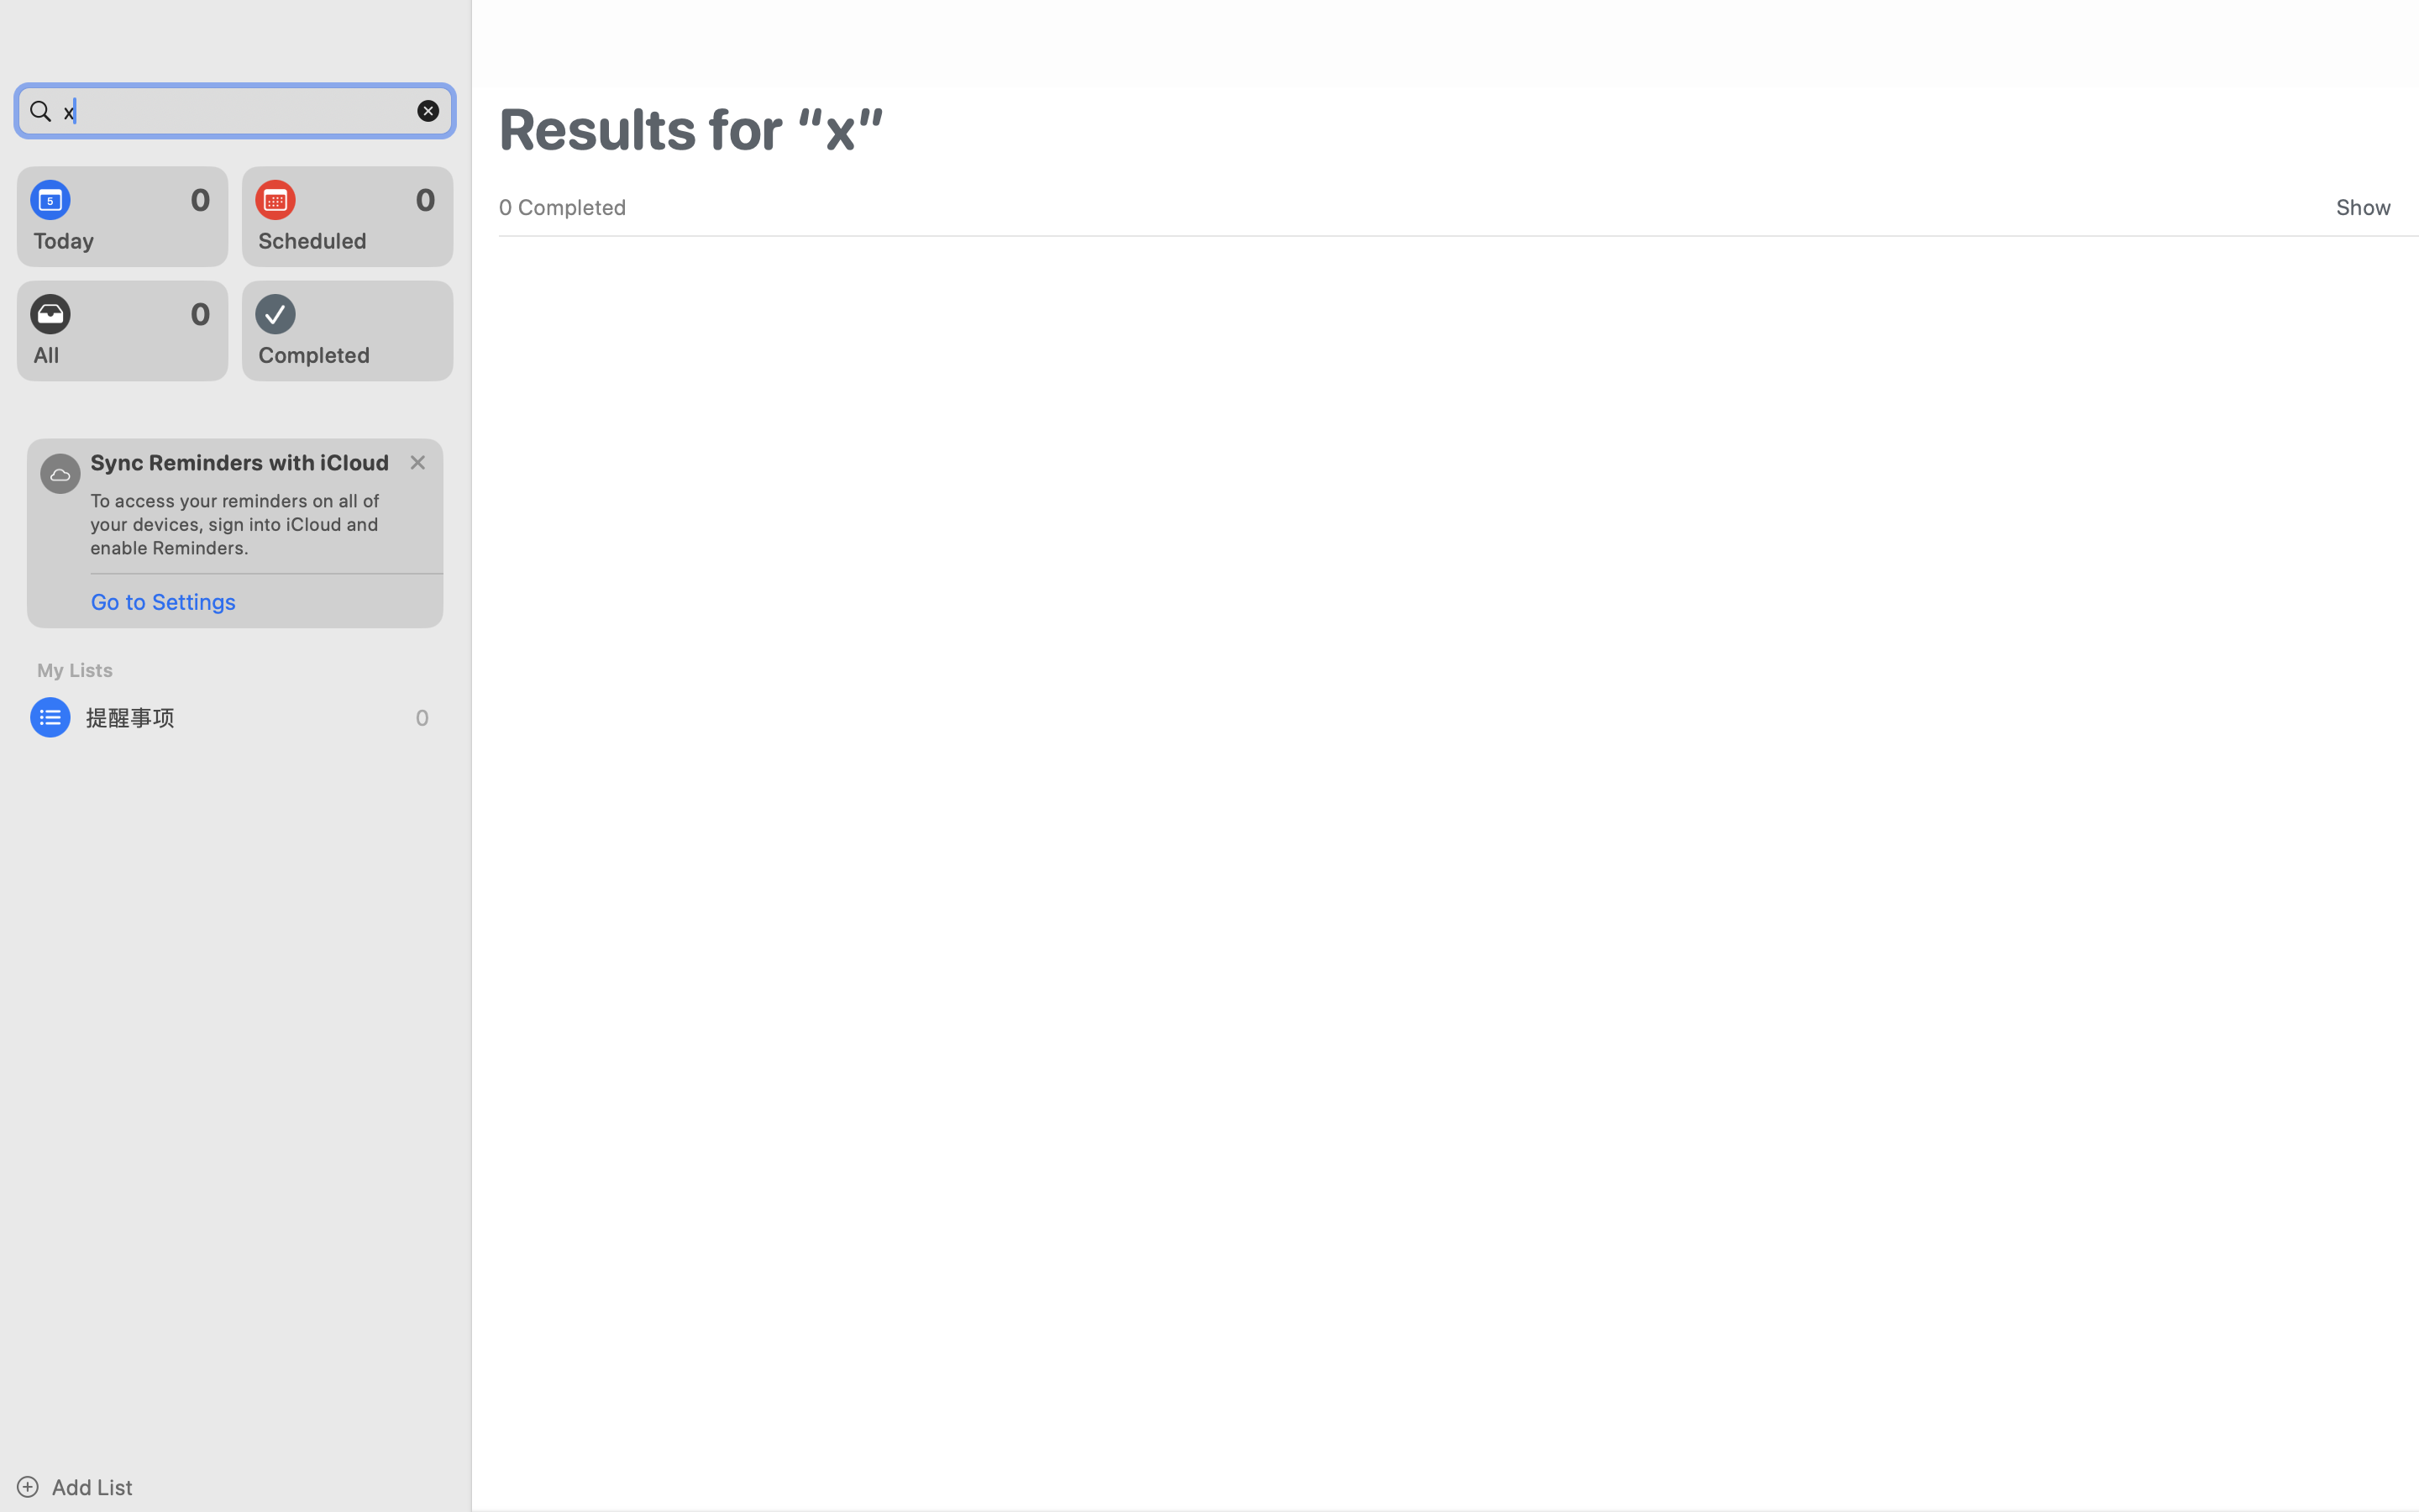  What do you see at coordinates (242, 524) in the screenshot?
I see `To access your reminders on all of your devices, sign into iCloud and enable Reminders.` at bounding box center [242, 524].